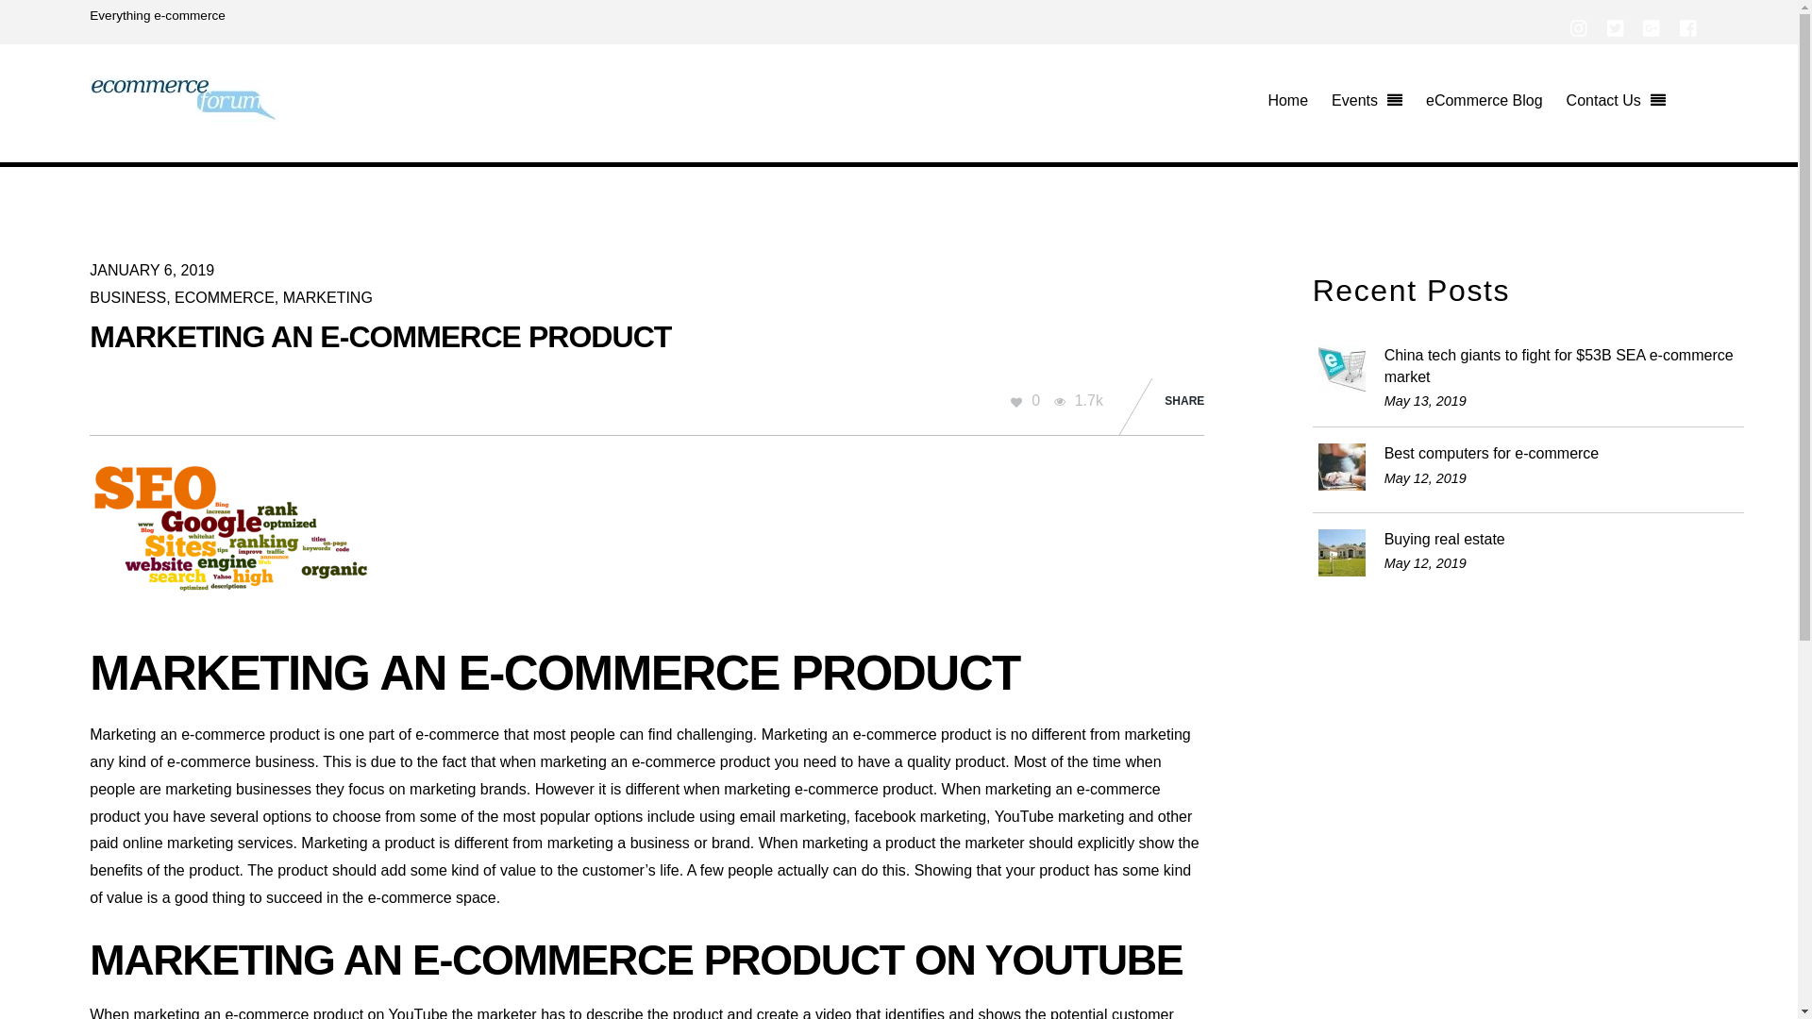 The height and width of the screenshot is (1019, 1812). What do you see at coordinates (1342, 553) in the screenshot?
I see `Buying real estate online` at bounding box center [1342, 553].